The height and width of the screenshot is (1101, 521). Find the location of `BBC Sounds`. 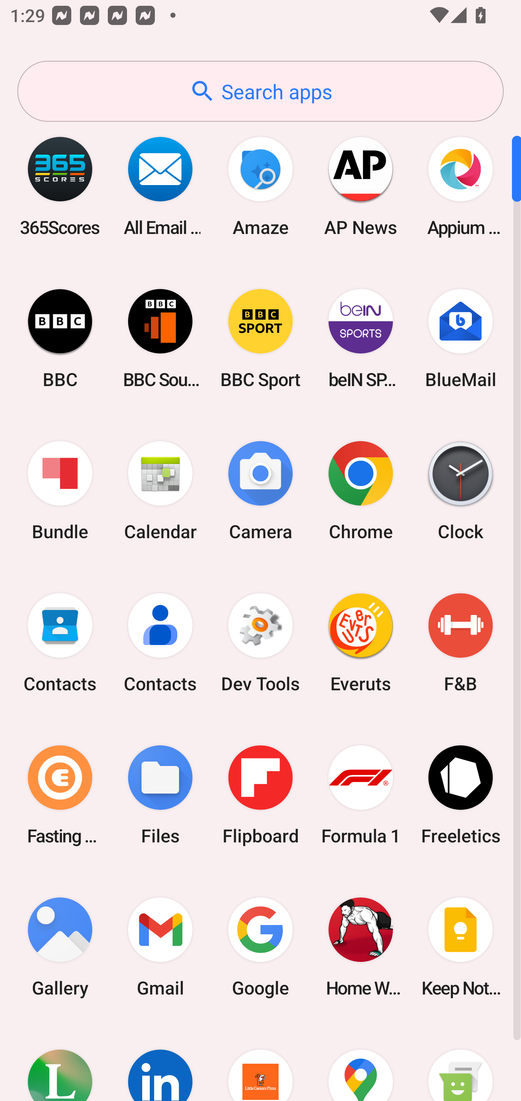

BBC Sounds is located at coordinates (160, 338).